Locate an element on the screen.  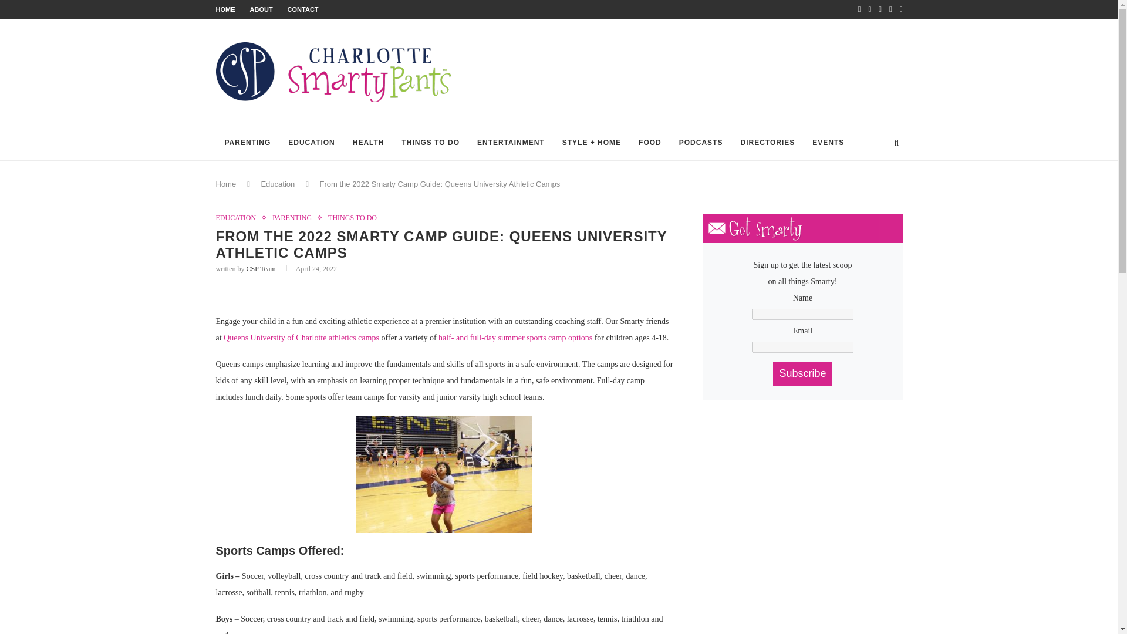
CONTACT is located at coordinates (303, 9).